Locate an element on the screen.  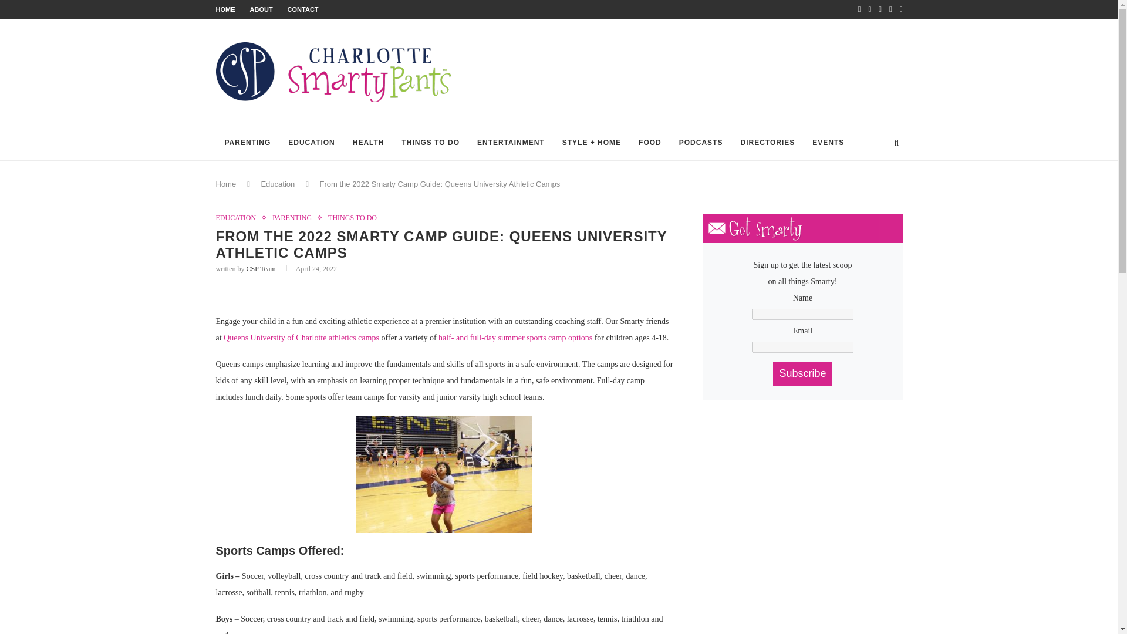
CONTACT is located at coordinates (303, 9).